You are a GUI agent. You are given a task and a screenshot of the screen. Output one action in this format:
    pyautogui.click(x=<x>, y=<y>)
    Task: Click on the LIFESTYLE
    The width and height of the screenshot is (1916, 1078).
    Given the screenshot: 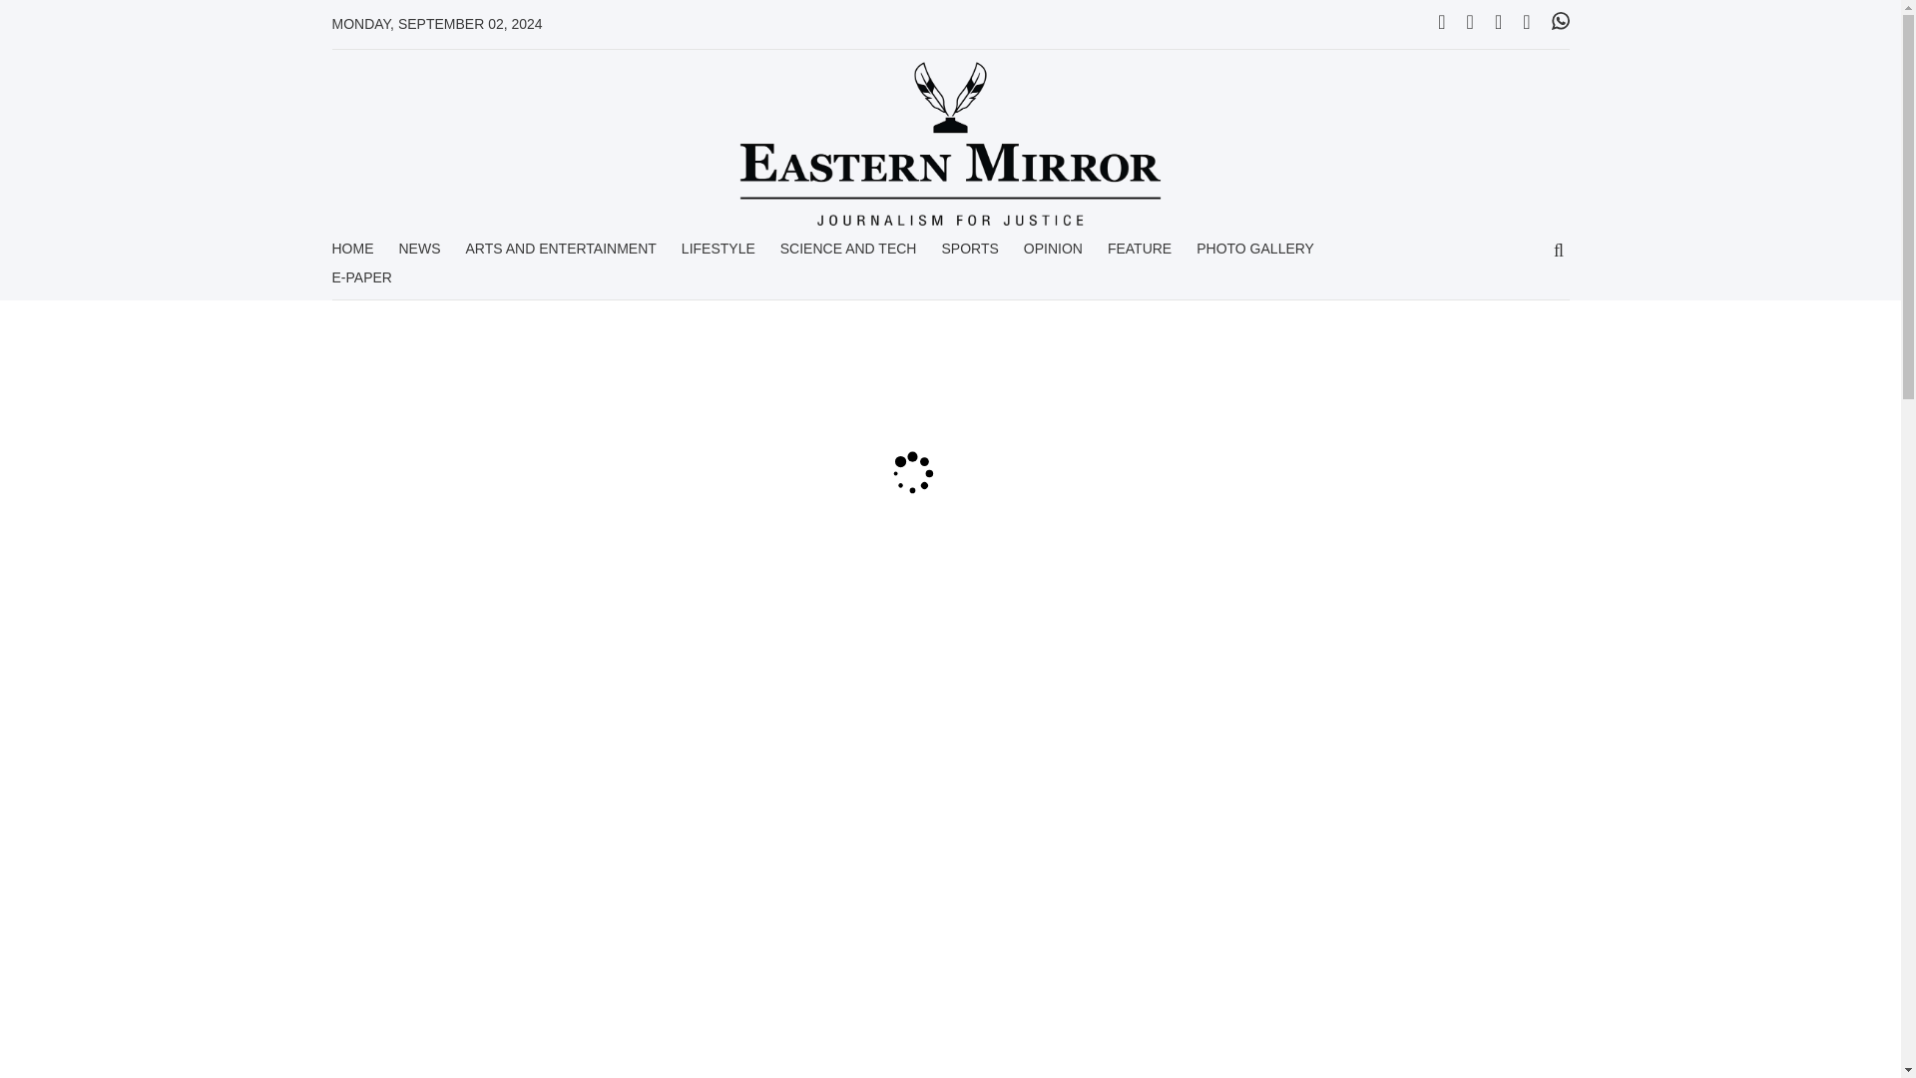 What is the action you would take?
    pyautogui.click(x=718, y=256)
    